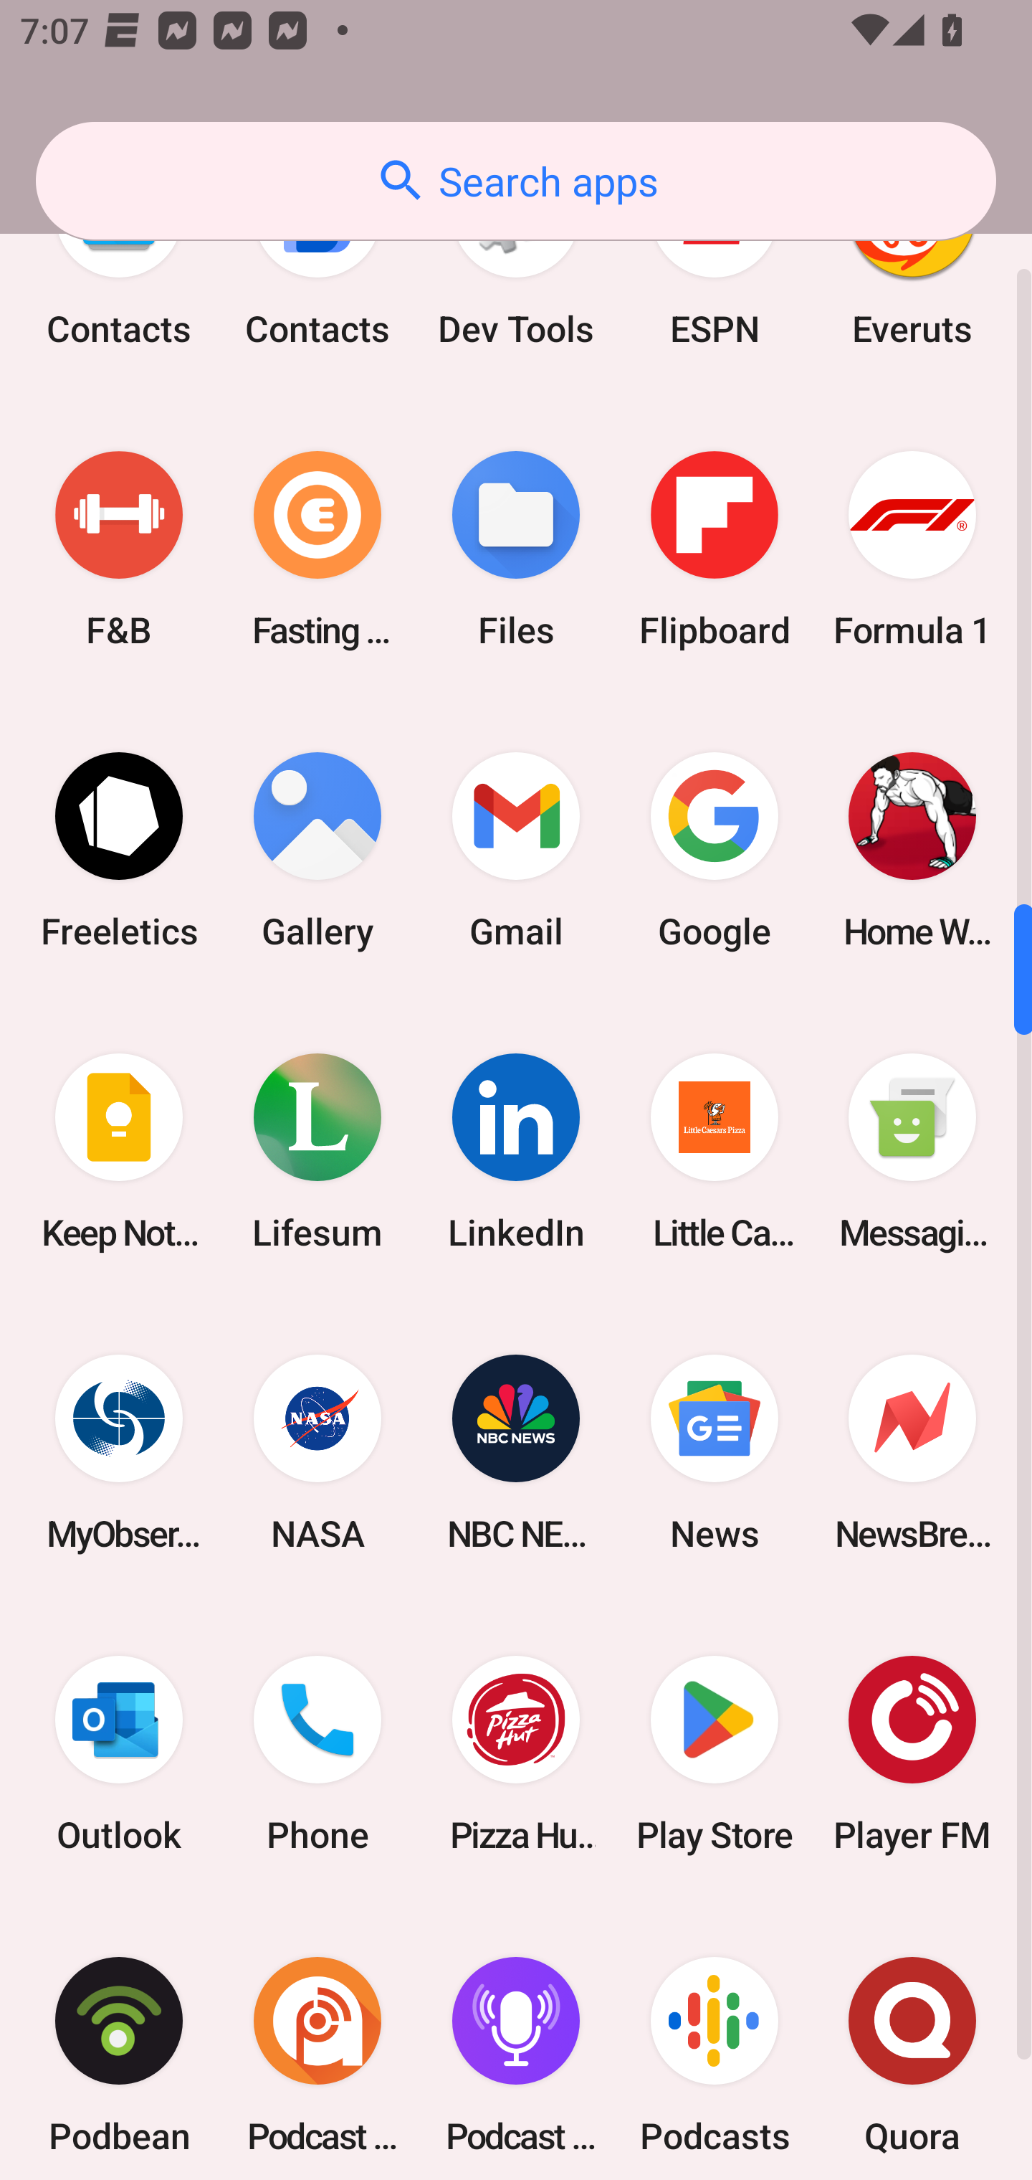  I want to click on Formula 1, so click(912, 549).